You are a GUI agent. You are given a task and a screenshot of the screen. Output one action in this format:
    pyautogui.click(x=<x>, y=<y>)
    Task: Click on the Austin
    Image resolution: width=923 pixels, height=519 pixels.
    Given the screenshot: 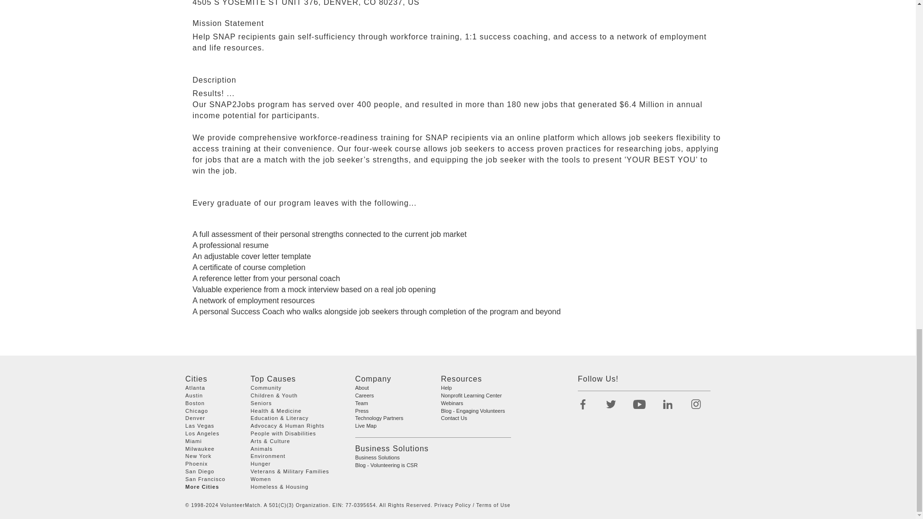 What is the action you would take?
    pyautogui.click(x=194, y=395)
    